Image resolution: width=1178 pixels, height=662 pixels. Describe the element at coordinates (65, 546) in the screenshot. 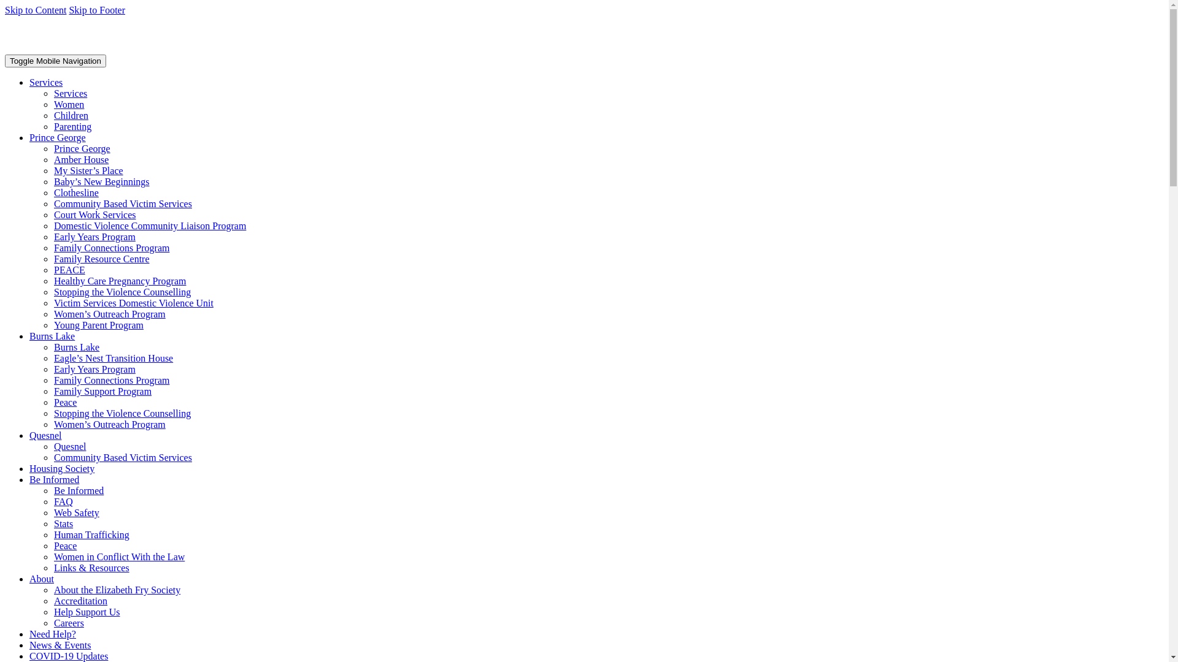

I see `Peace` at that location.